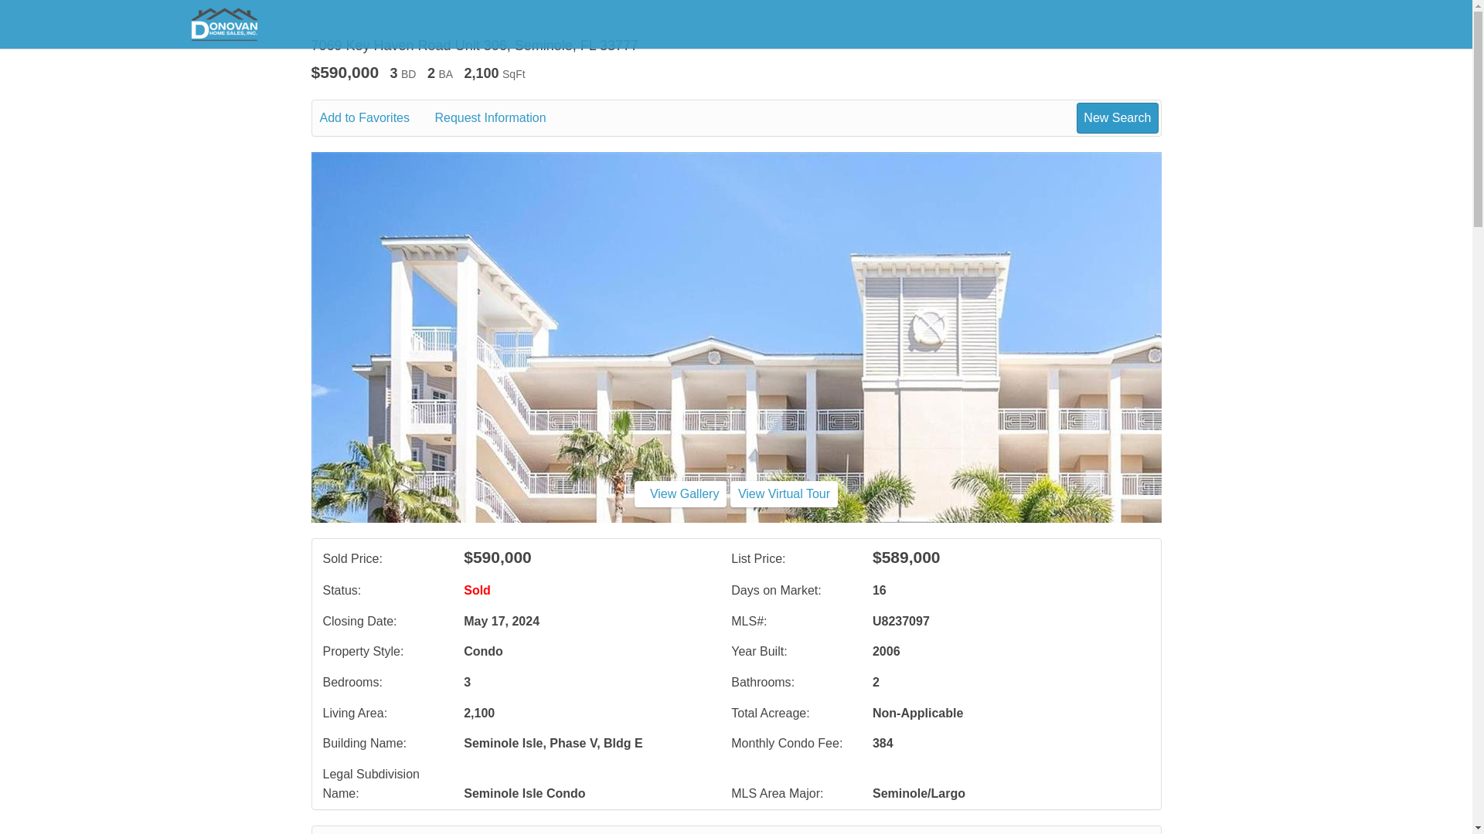  I want to click on Contact Us, so click(361, 832).